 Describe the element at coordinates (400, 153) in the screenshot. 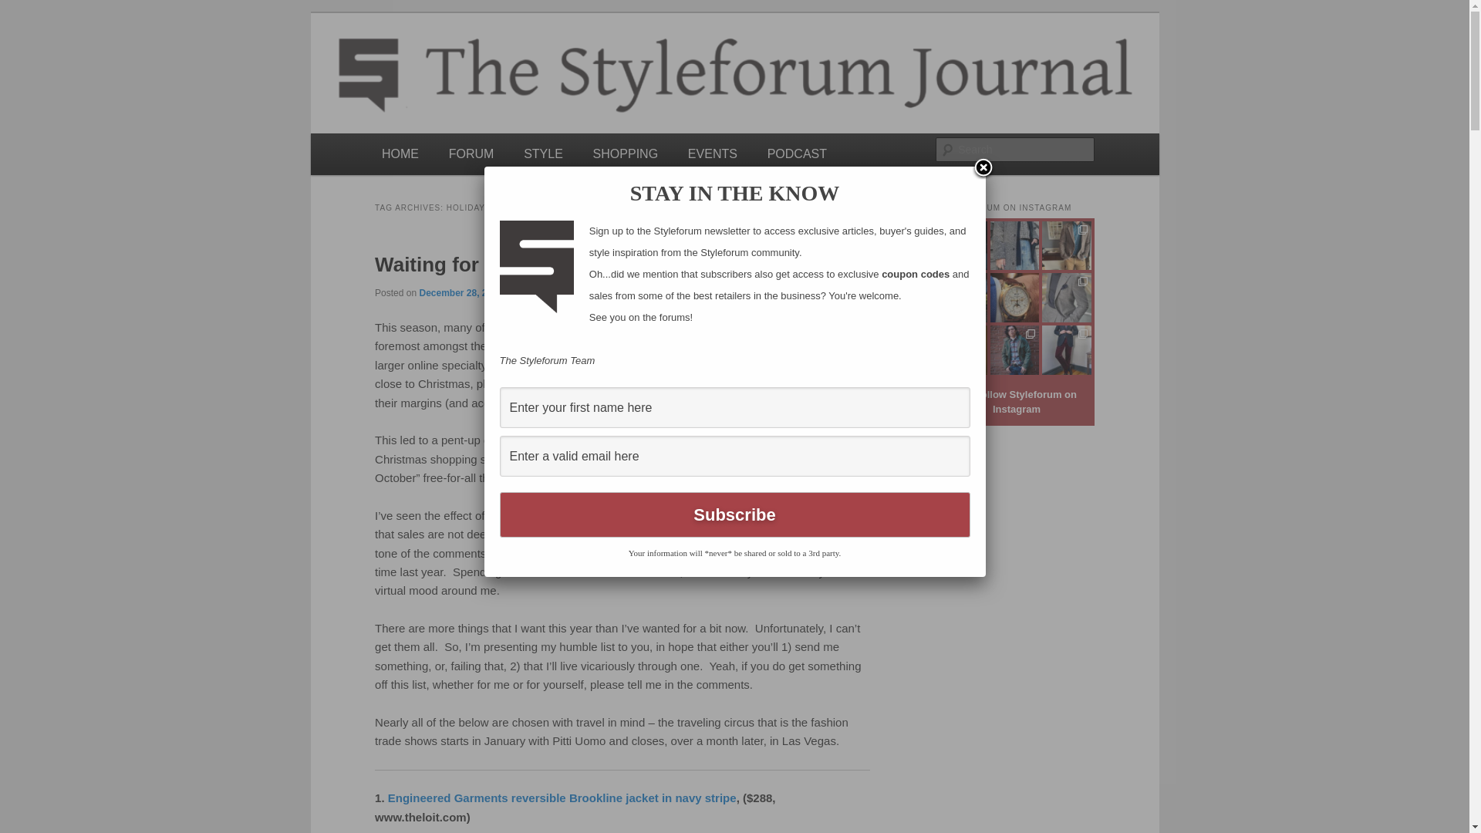

I see `HOME` at that location.